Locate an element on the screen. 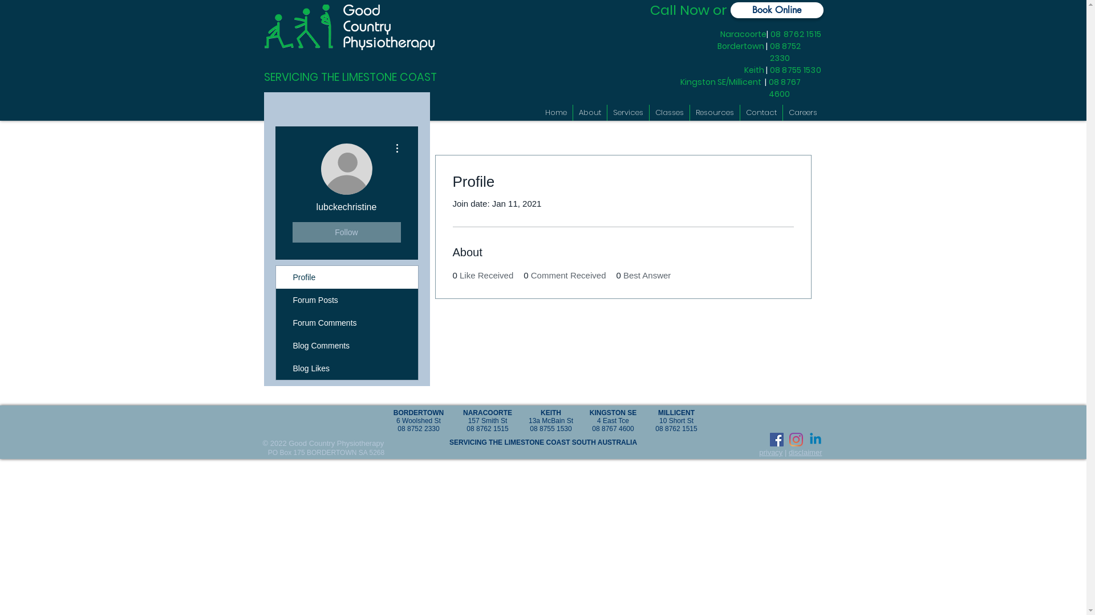  Classes is located at coordinates (669, 113).